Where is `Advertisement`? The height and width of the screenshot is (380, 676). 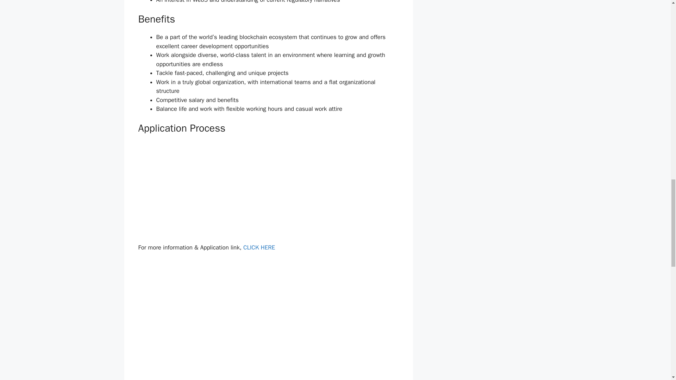
Advertisement is located at coordinates (268, 338).